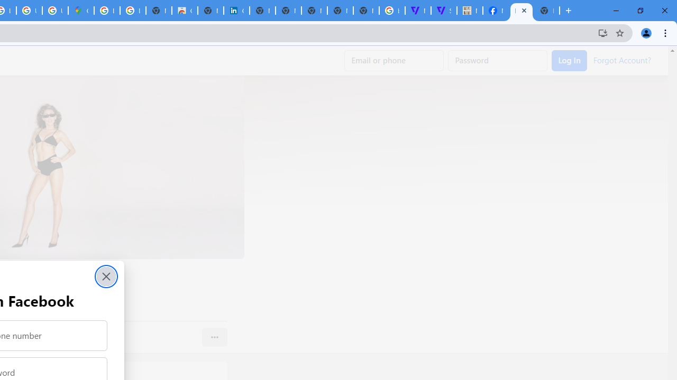  What do you see at coordinates (470, 11) in the screenshot?
I see `MILEY CYRUS.` at bounding box center [470, 11].